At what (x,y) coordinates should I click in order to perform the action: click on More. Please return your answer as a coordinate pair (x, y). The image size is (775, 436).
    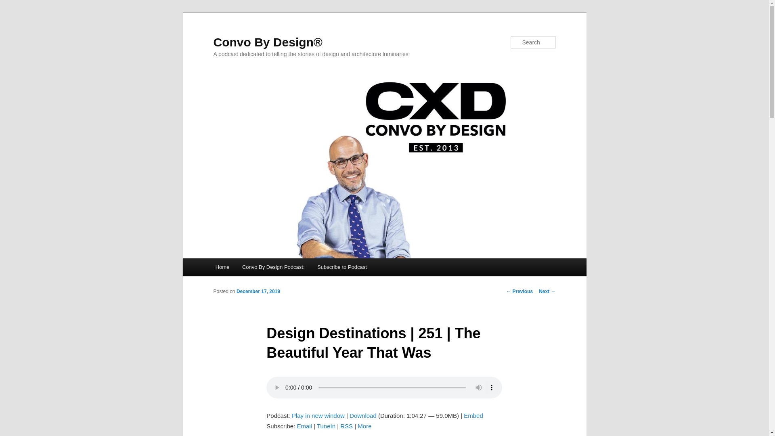
    Looking at the image, I should click on (364, 426).